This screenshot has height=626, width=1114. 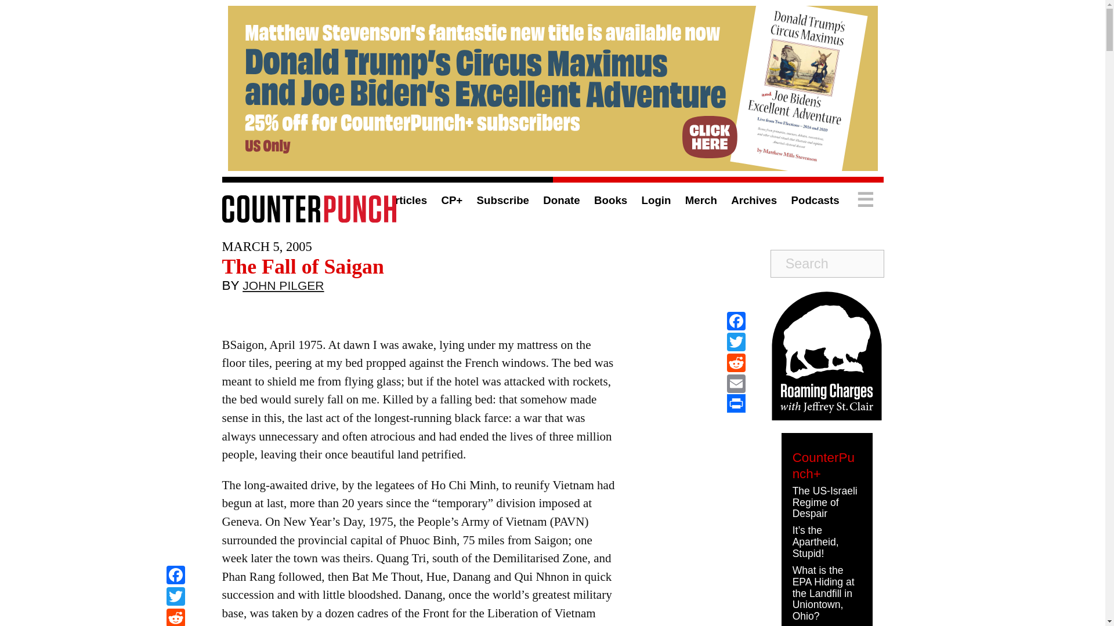 I want to click on Archives, so click(x=753, y=200).